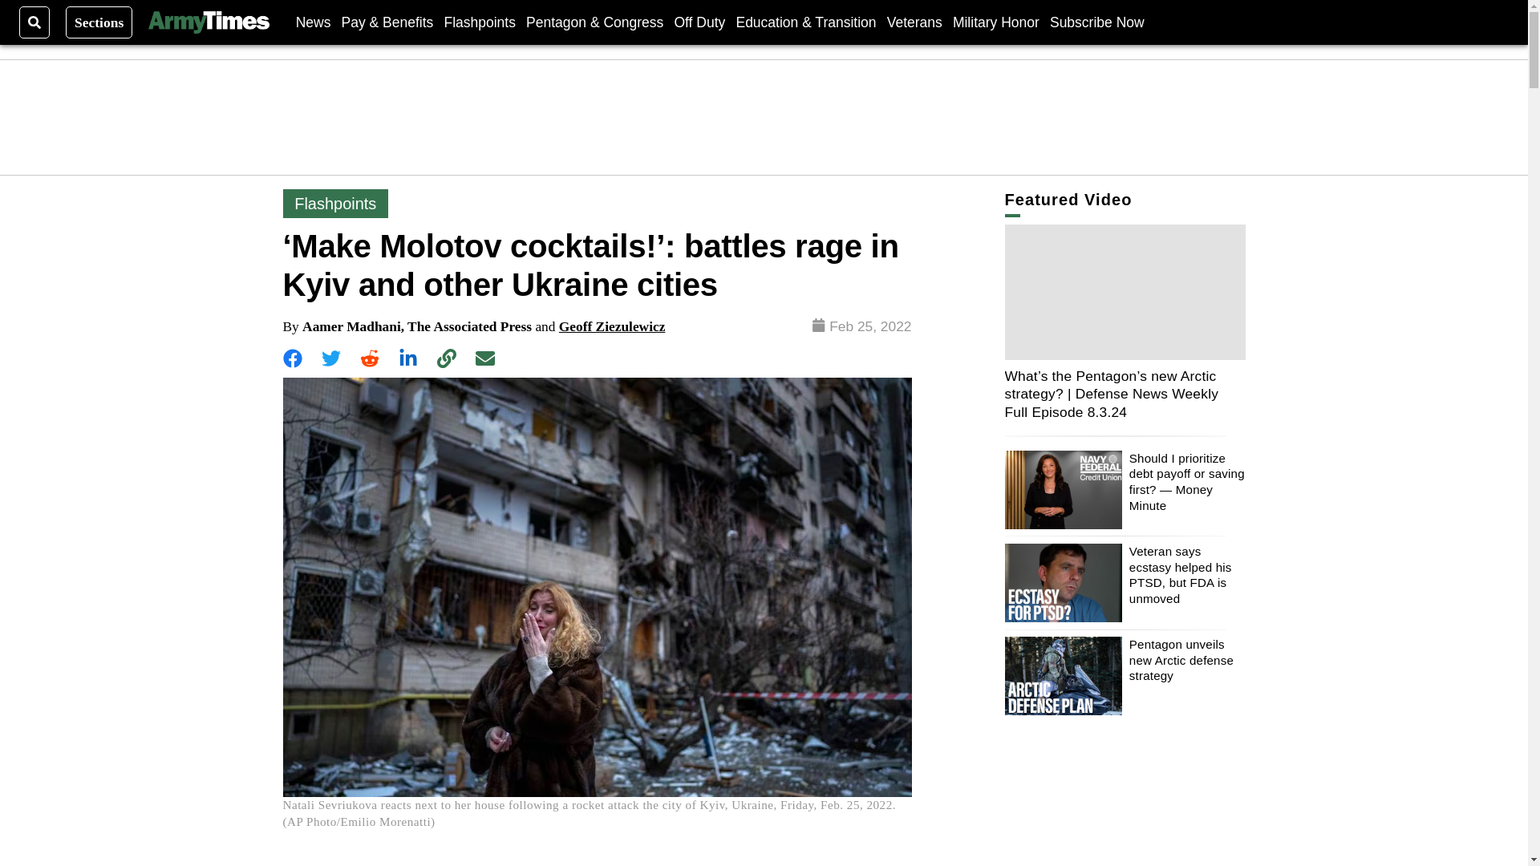 The width and height of the screenshot is (1540, 866). I want to click on Flashpoints, so click(480, 22).